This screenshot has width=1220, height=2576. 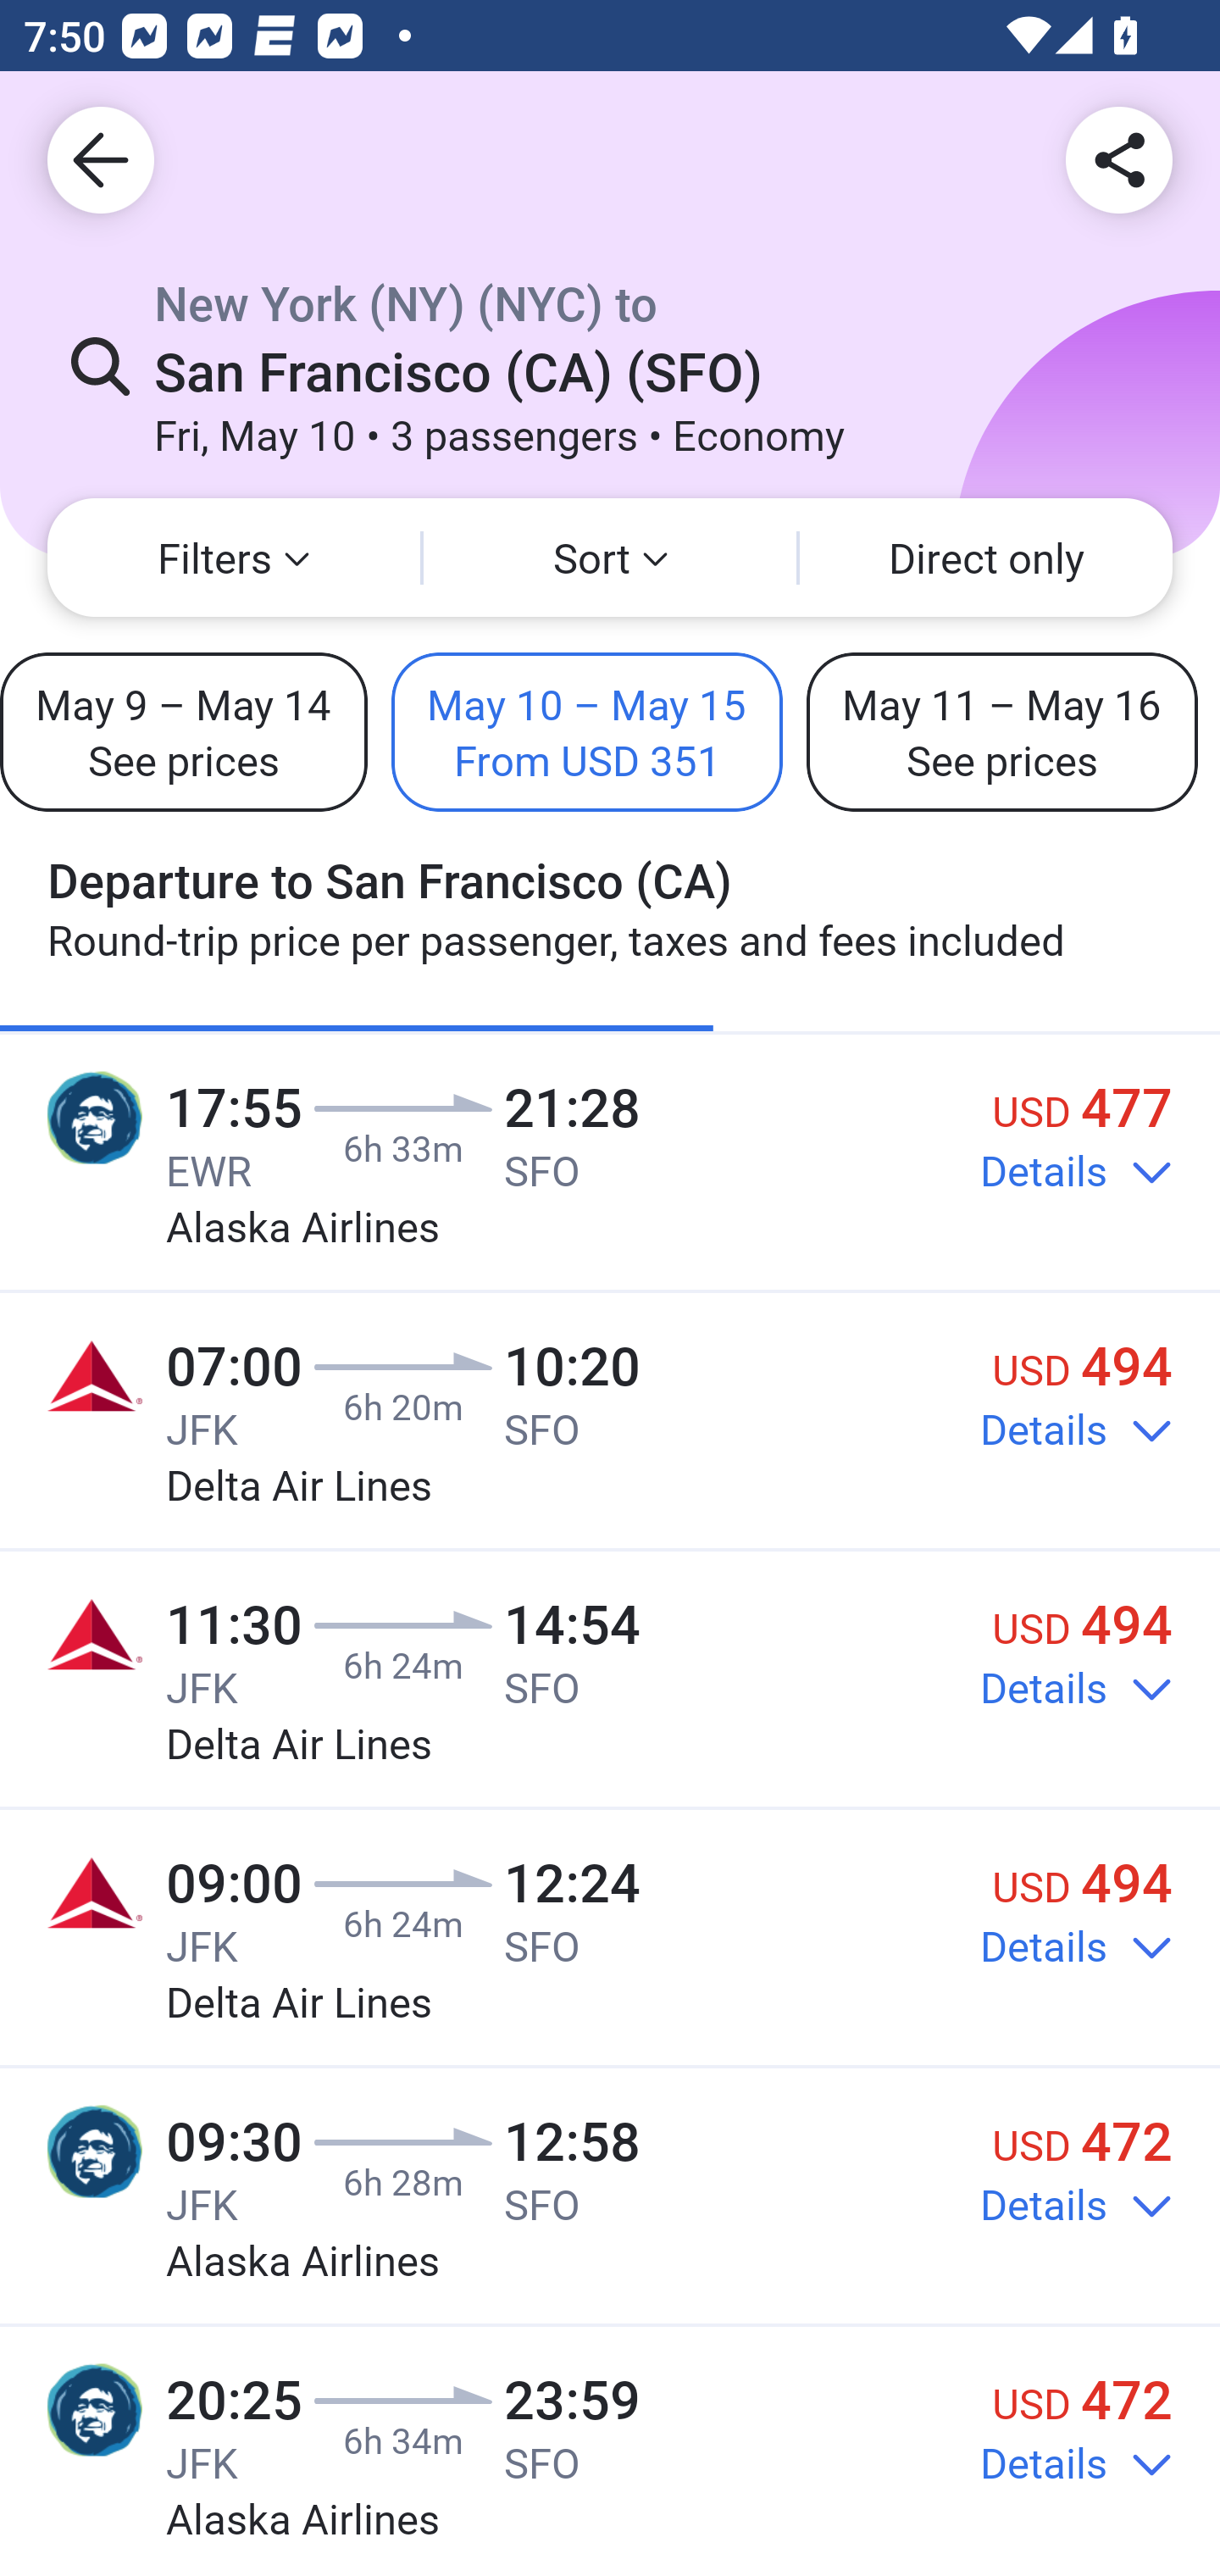 I want to click on May 9 – May 14 See prices, so click(x=183, y=731).